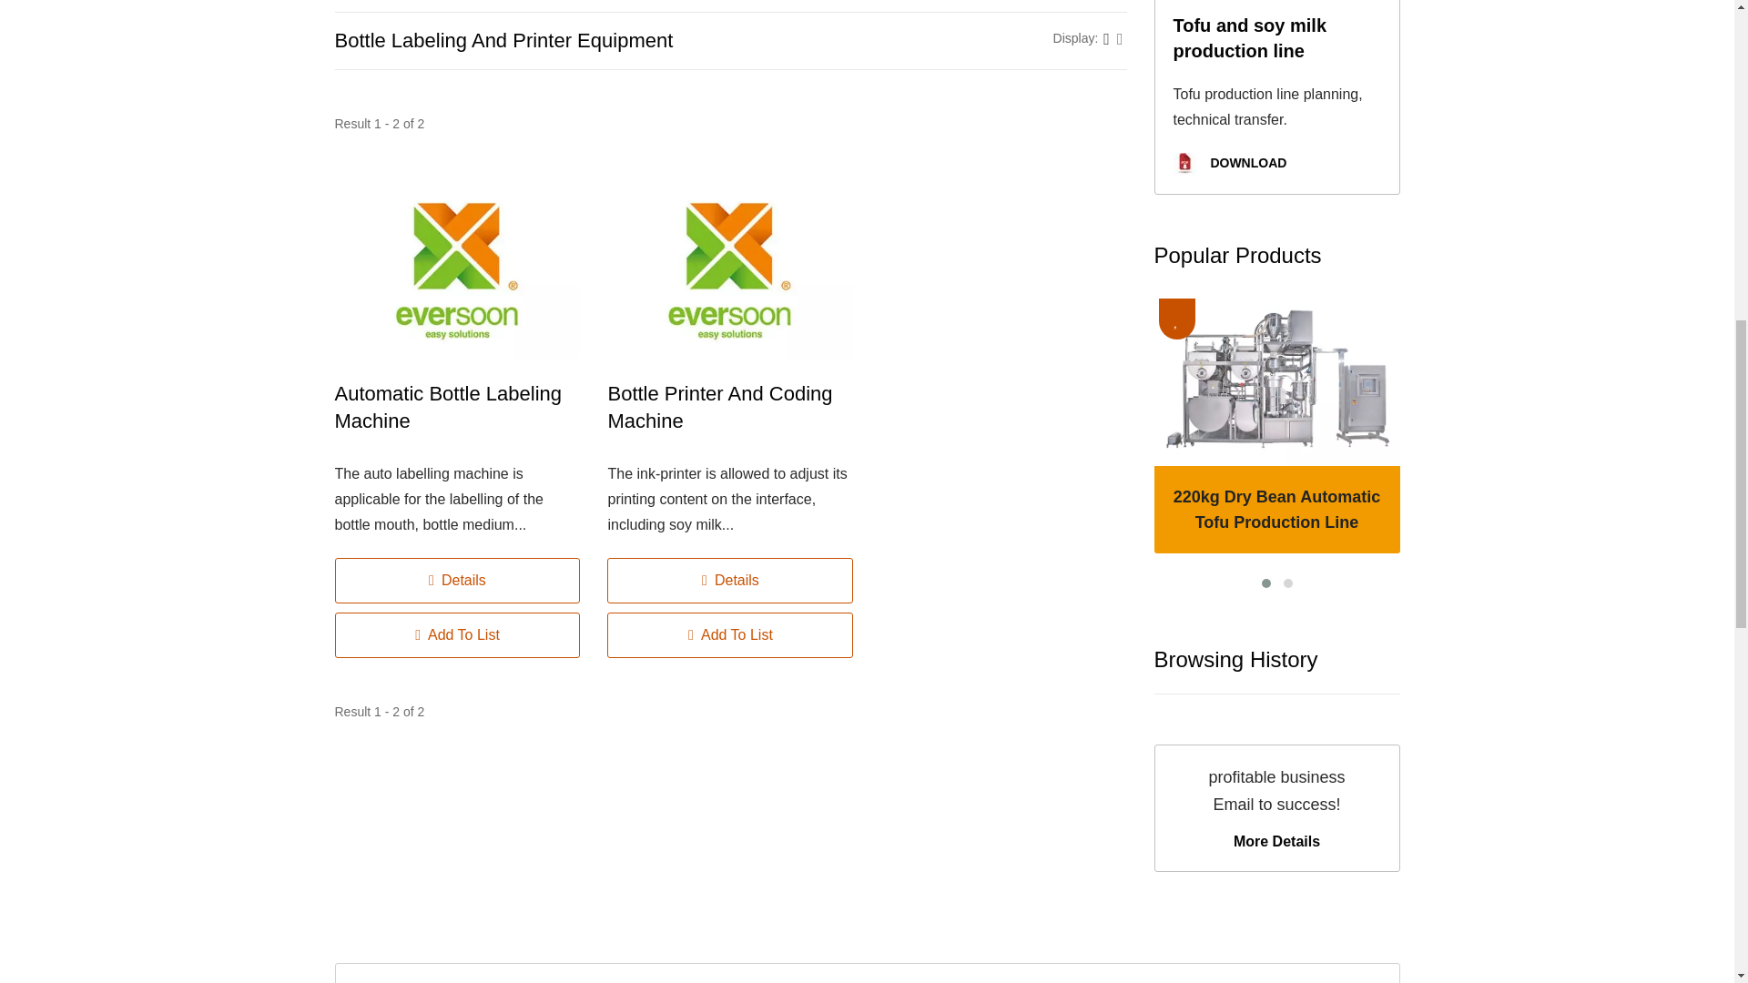 Image resolution: width=1748 pixels, height=983 pixels. I want to click on Add to List, so click(729, 634).